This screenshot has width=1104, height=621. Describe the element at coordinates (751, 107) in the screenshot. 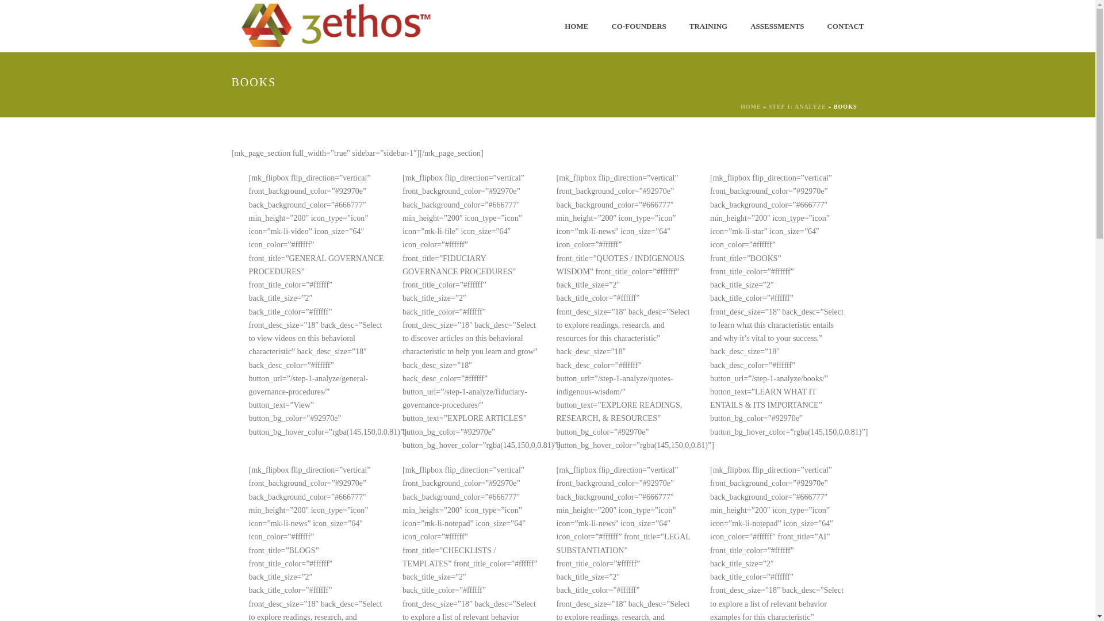

I see `HOME` at that location.